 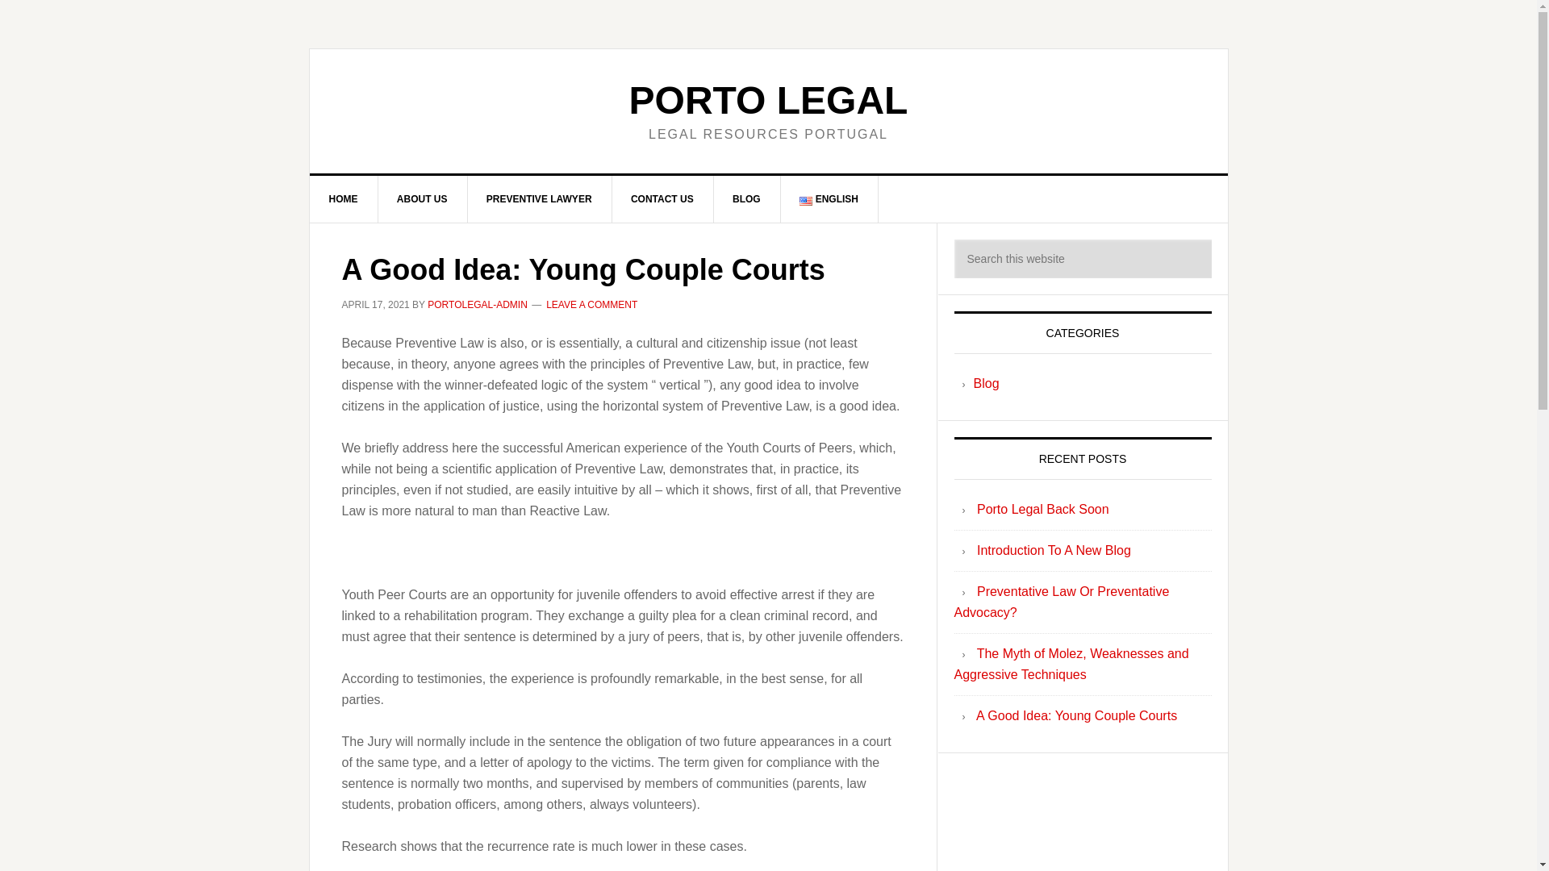 What do you see at coordinates (344, 199) in the screenshot?
I see `HOME` at bounding box center [344, 199].